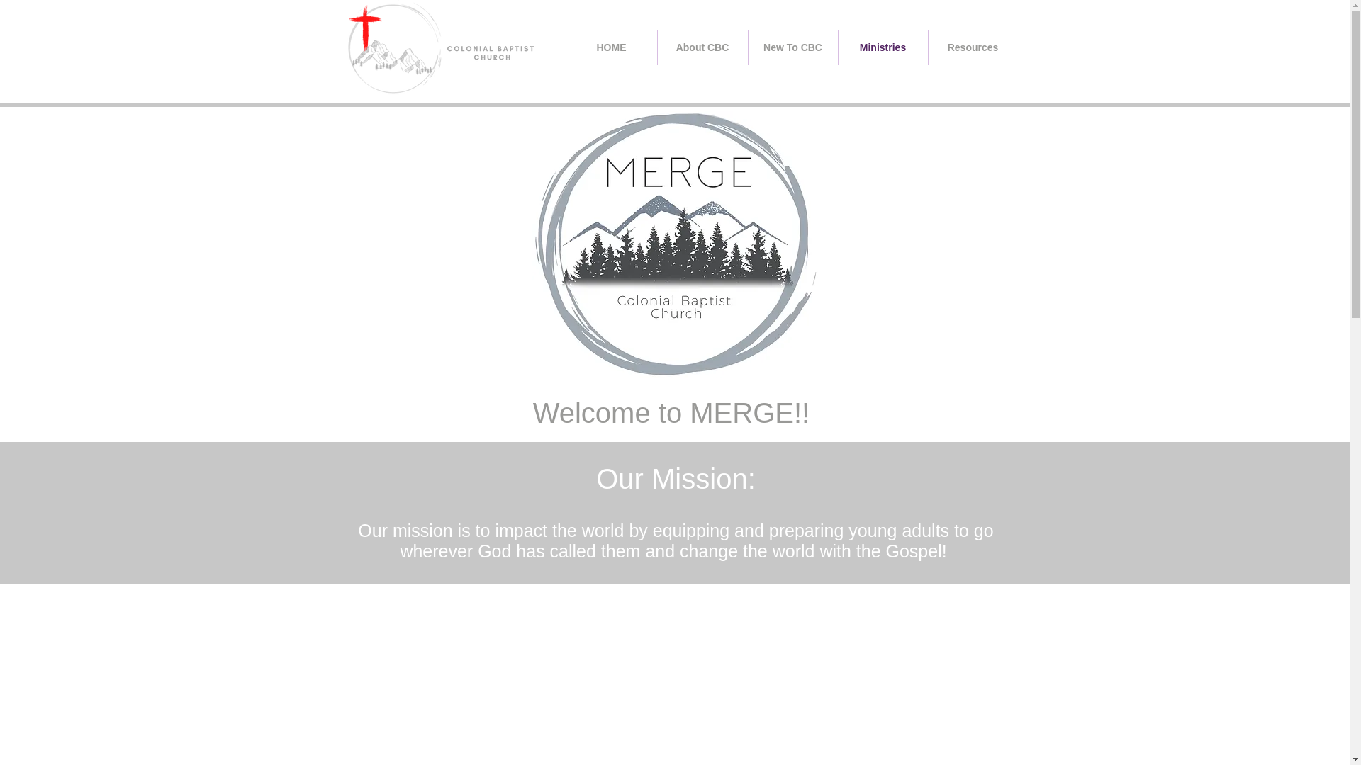 This screenshot has height=765, width=1361. What do you see at coordinates (882, 47) in the screenshot?
I see `Ministries` at bounding box center [882, 47].